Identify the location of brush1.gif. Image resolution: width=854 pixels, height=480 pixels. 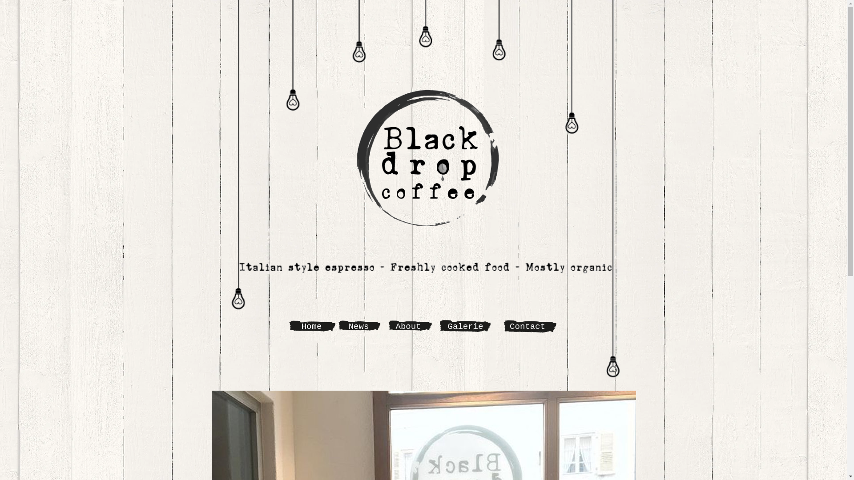
(312, 326).